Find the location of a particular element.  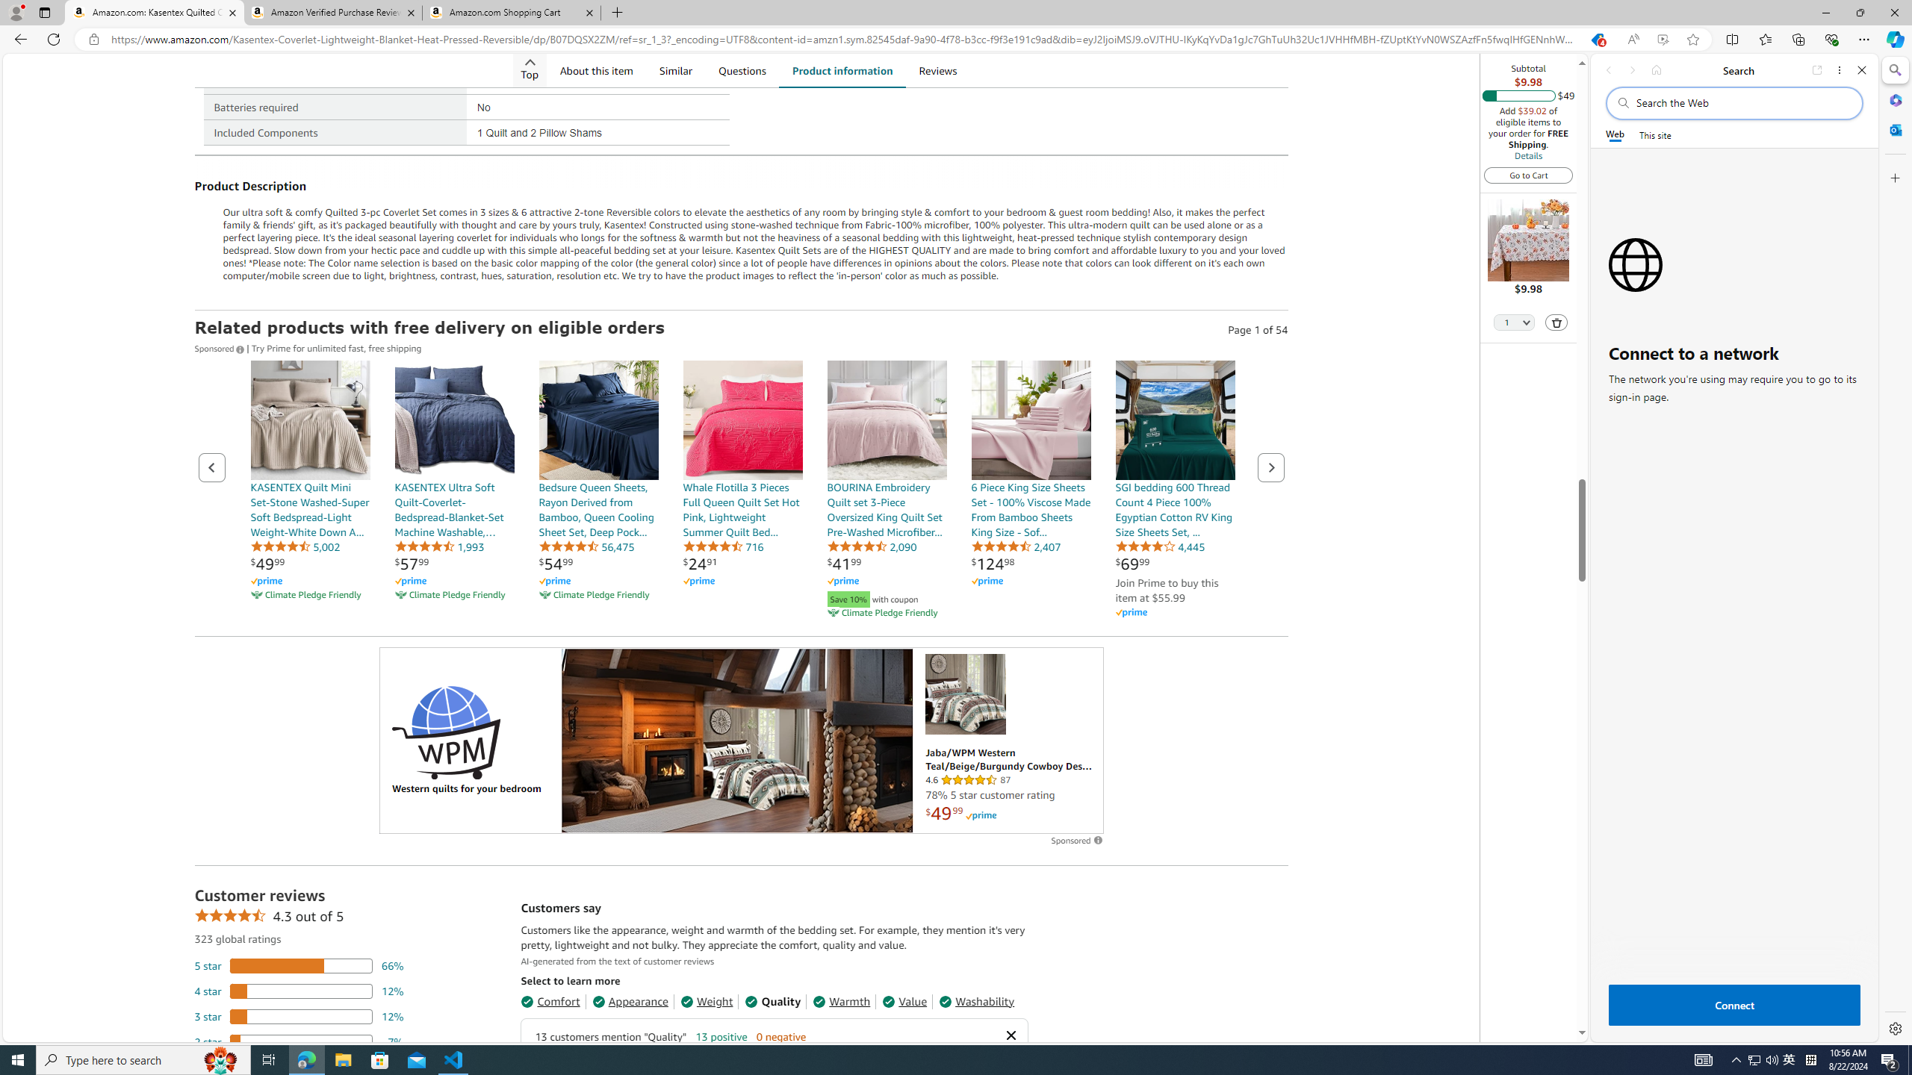

2,407 is located at coordinates (1016, 546).